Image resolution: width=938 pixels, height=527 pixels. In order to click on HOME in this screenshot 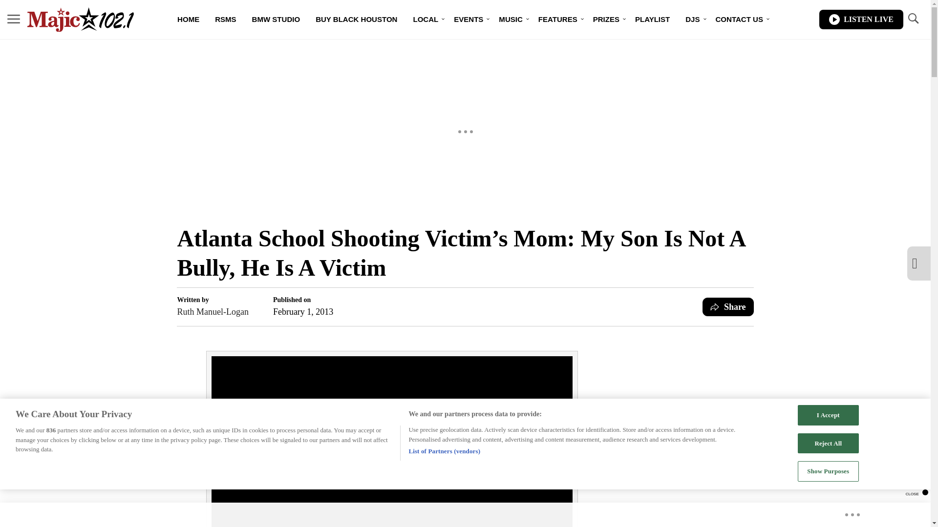, I will do `click(189, 20)`.